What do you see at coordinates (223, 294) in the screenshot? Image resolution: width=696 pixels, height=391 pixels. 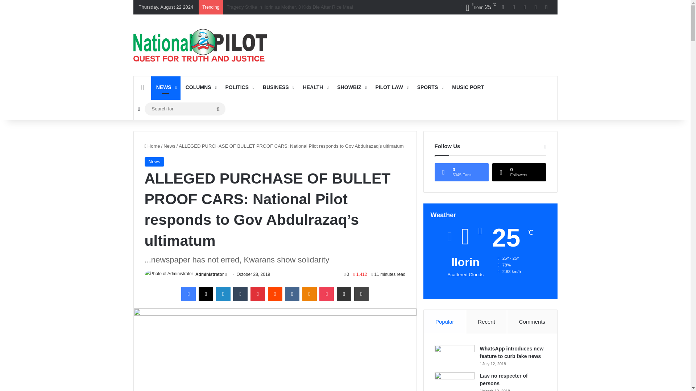 I see `LinkedIn` at bounding box center [223, 294].